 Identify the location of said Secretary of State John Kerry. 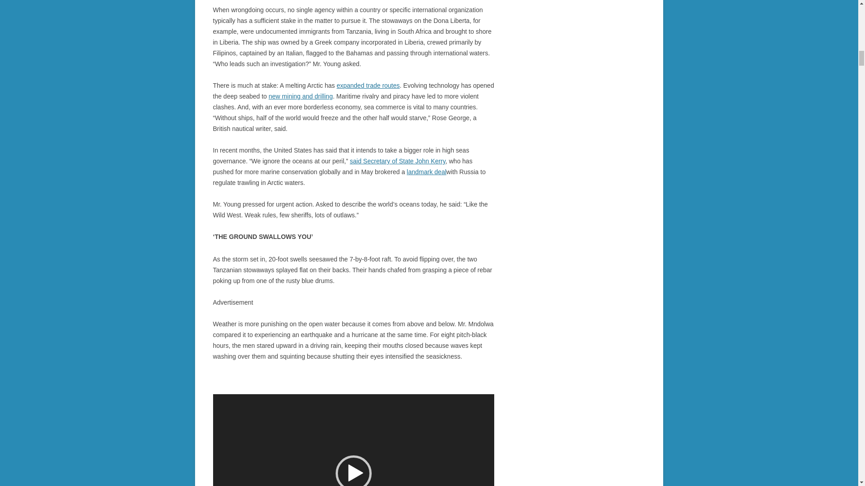
(397, 161).